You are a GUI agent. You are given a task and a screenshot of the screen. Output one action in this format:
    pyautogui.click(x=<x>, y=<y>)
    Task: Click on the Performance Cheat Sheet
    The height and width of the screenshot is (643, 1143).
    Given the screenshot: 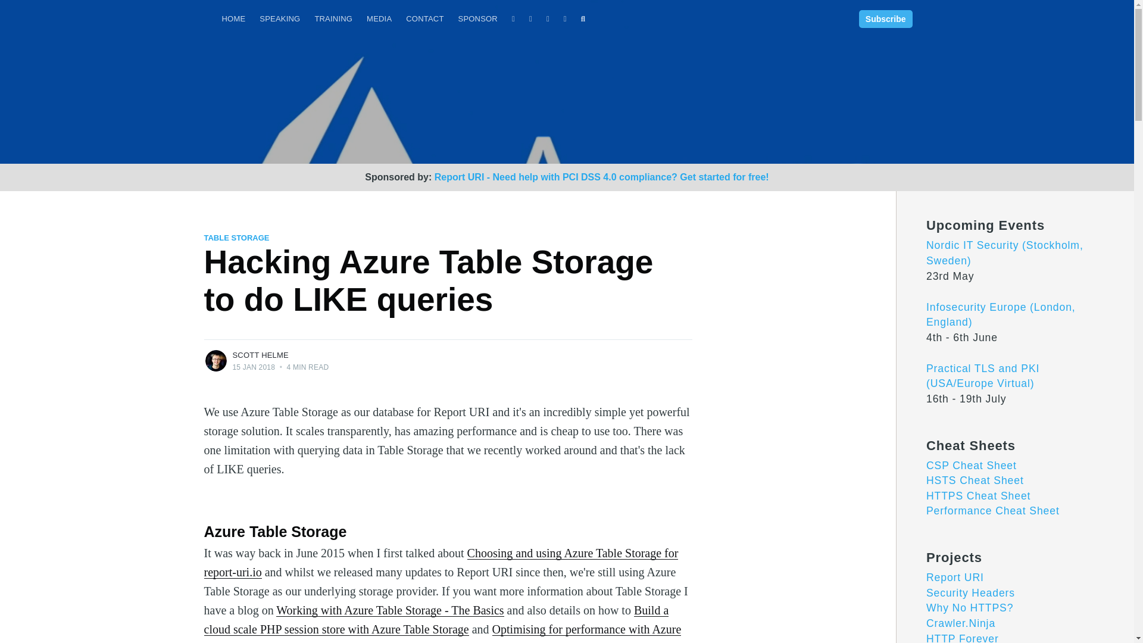 What is the action you would take?
    pyautogui.click(x=992, y=511)
    